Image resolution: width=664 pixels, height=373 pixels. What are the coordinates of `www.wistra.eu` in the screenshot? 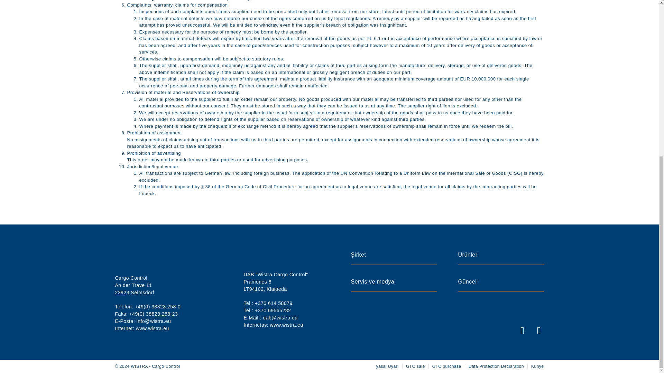 It's located at (153, 328).